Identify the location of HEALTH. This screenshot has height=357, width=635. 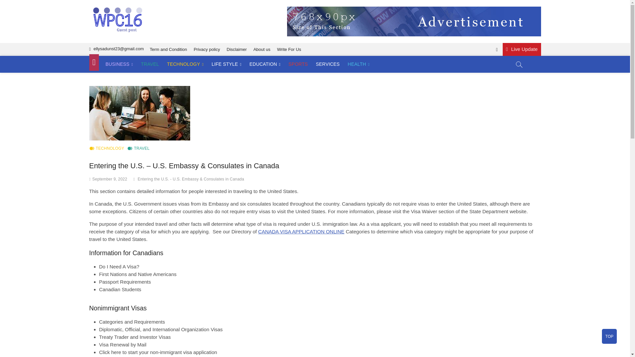
(359, 64).